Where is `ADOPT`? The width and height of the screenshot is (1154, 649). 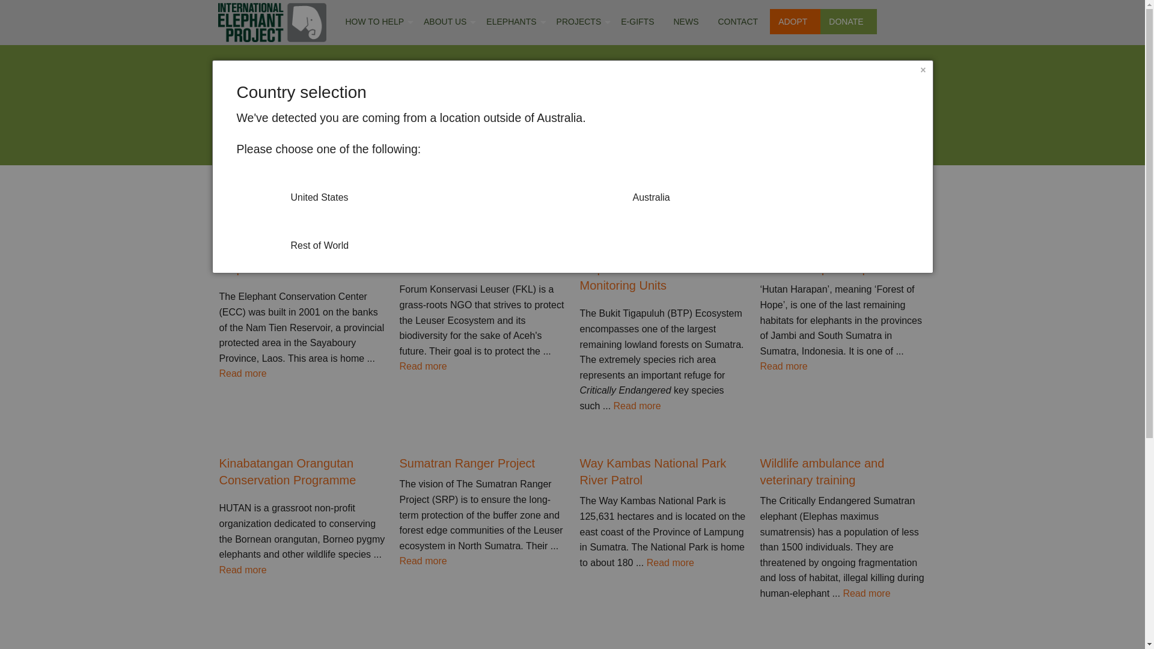
ADOPT is located at coordinates (795, 22).